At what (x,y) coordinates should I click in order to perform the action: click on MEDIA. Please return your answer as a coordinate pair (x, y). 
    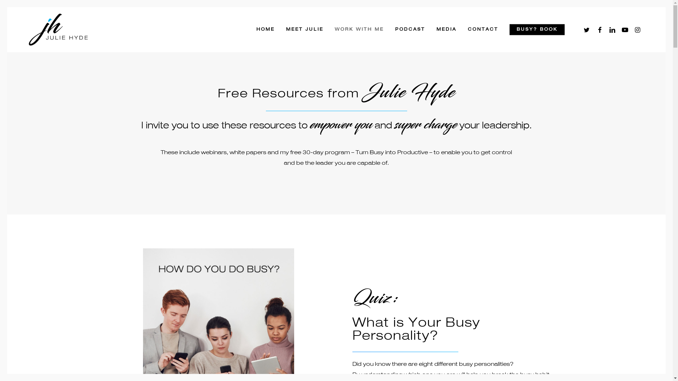
    Looking at the image, I should click on (446, 30).